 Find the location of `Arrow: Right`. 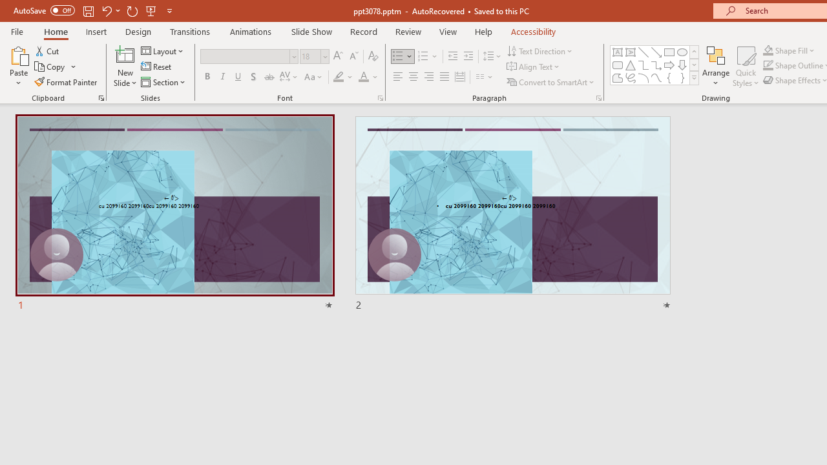

Arrow: Right is located at coordinates (669, 65).